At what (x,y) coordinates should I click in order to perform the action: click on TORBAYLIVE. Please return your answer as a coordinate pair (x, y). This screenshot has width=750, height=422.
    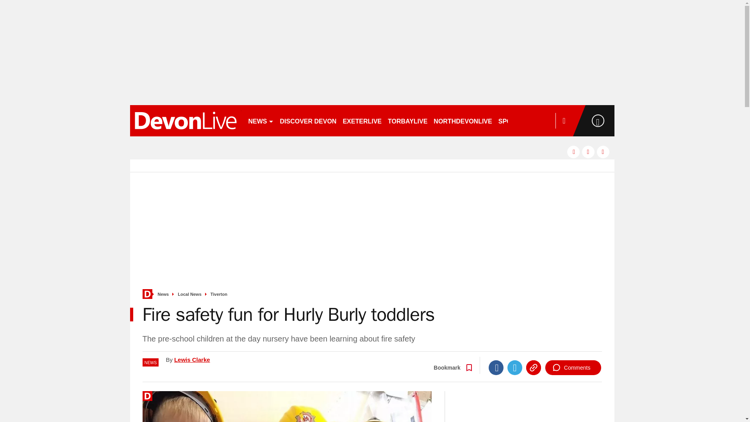
    Looking at the image, I should click on (407, 120).